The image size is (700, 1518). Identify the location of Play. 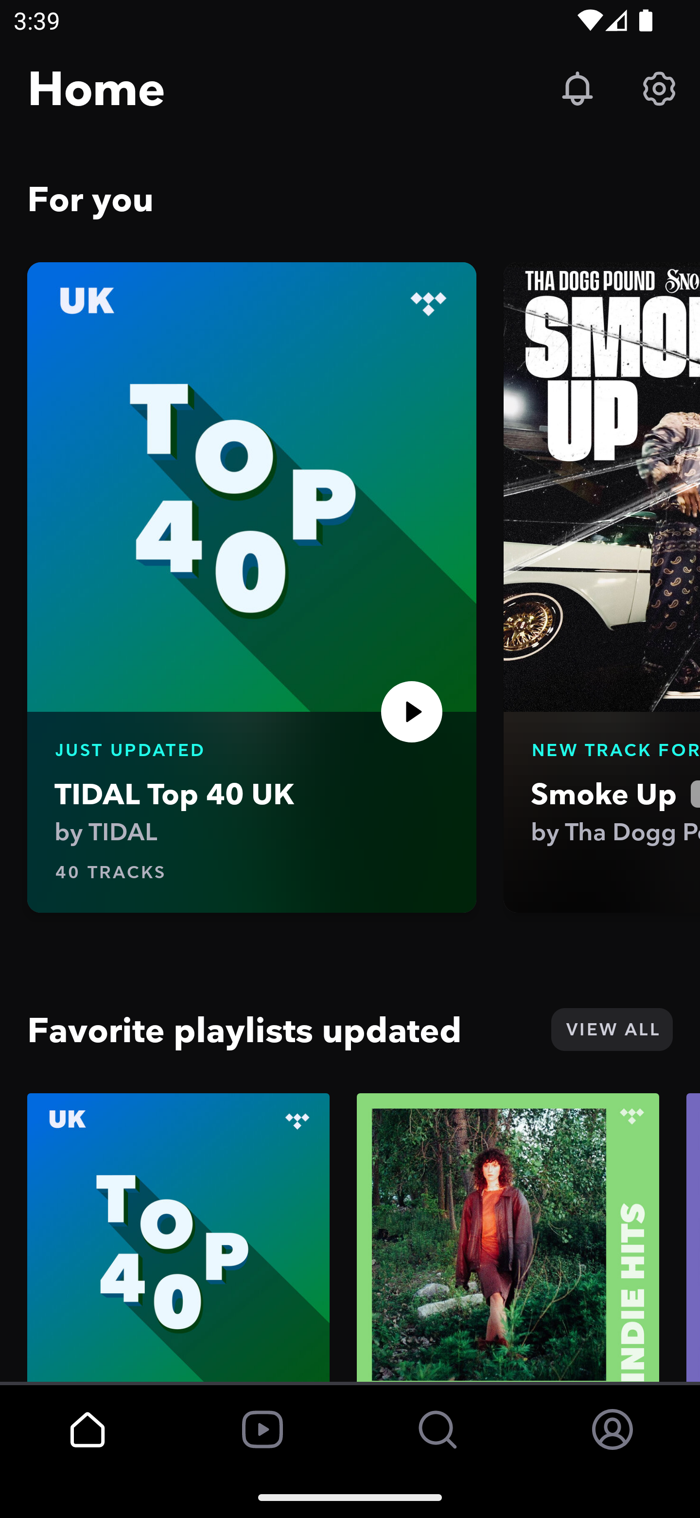
(412, 712).